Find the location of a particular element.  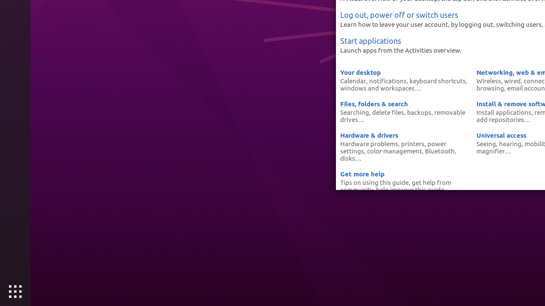

add repositories is located at coordinates (500, 119).